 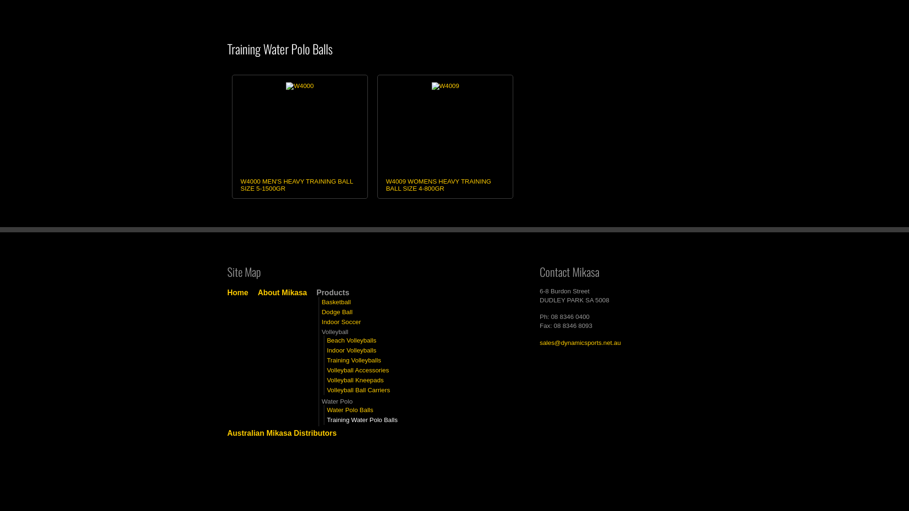 What do you see at coordinates (354, 361) in the screenshot?
I see `Training Volleyballs` at bounding box center [354, 361].